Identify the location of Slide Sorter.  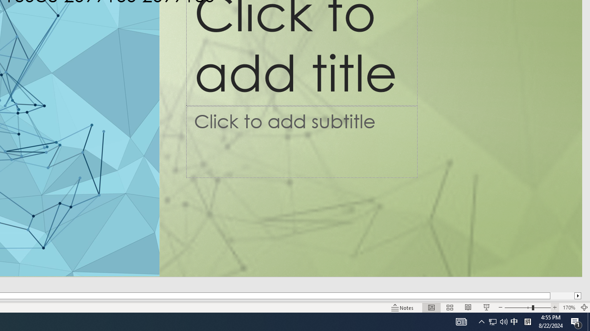
(450, 307).